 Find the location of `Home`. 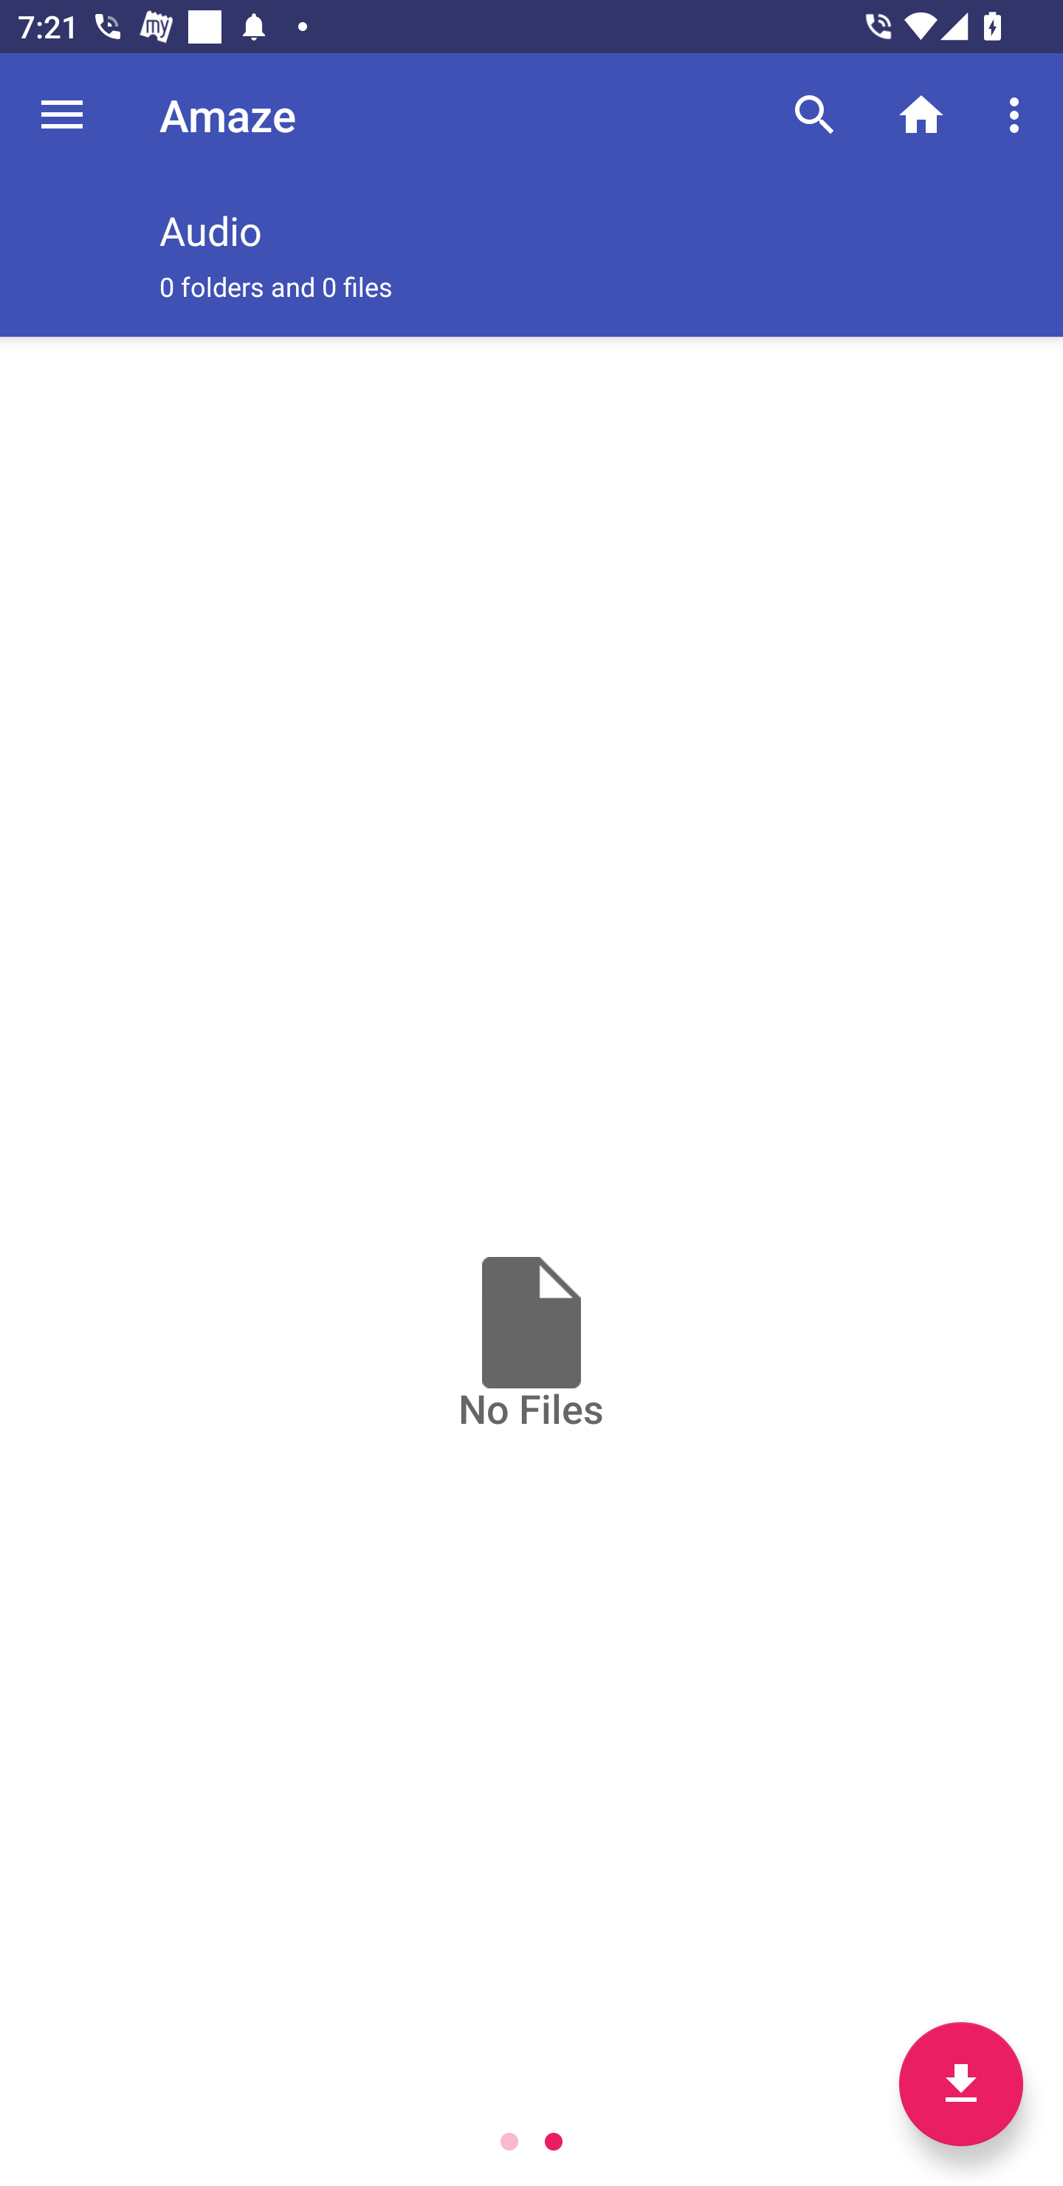

Home is located at coordinates (921, 114).